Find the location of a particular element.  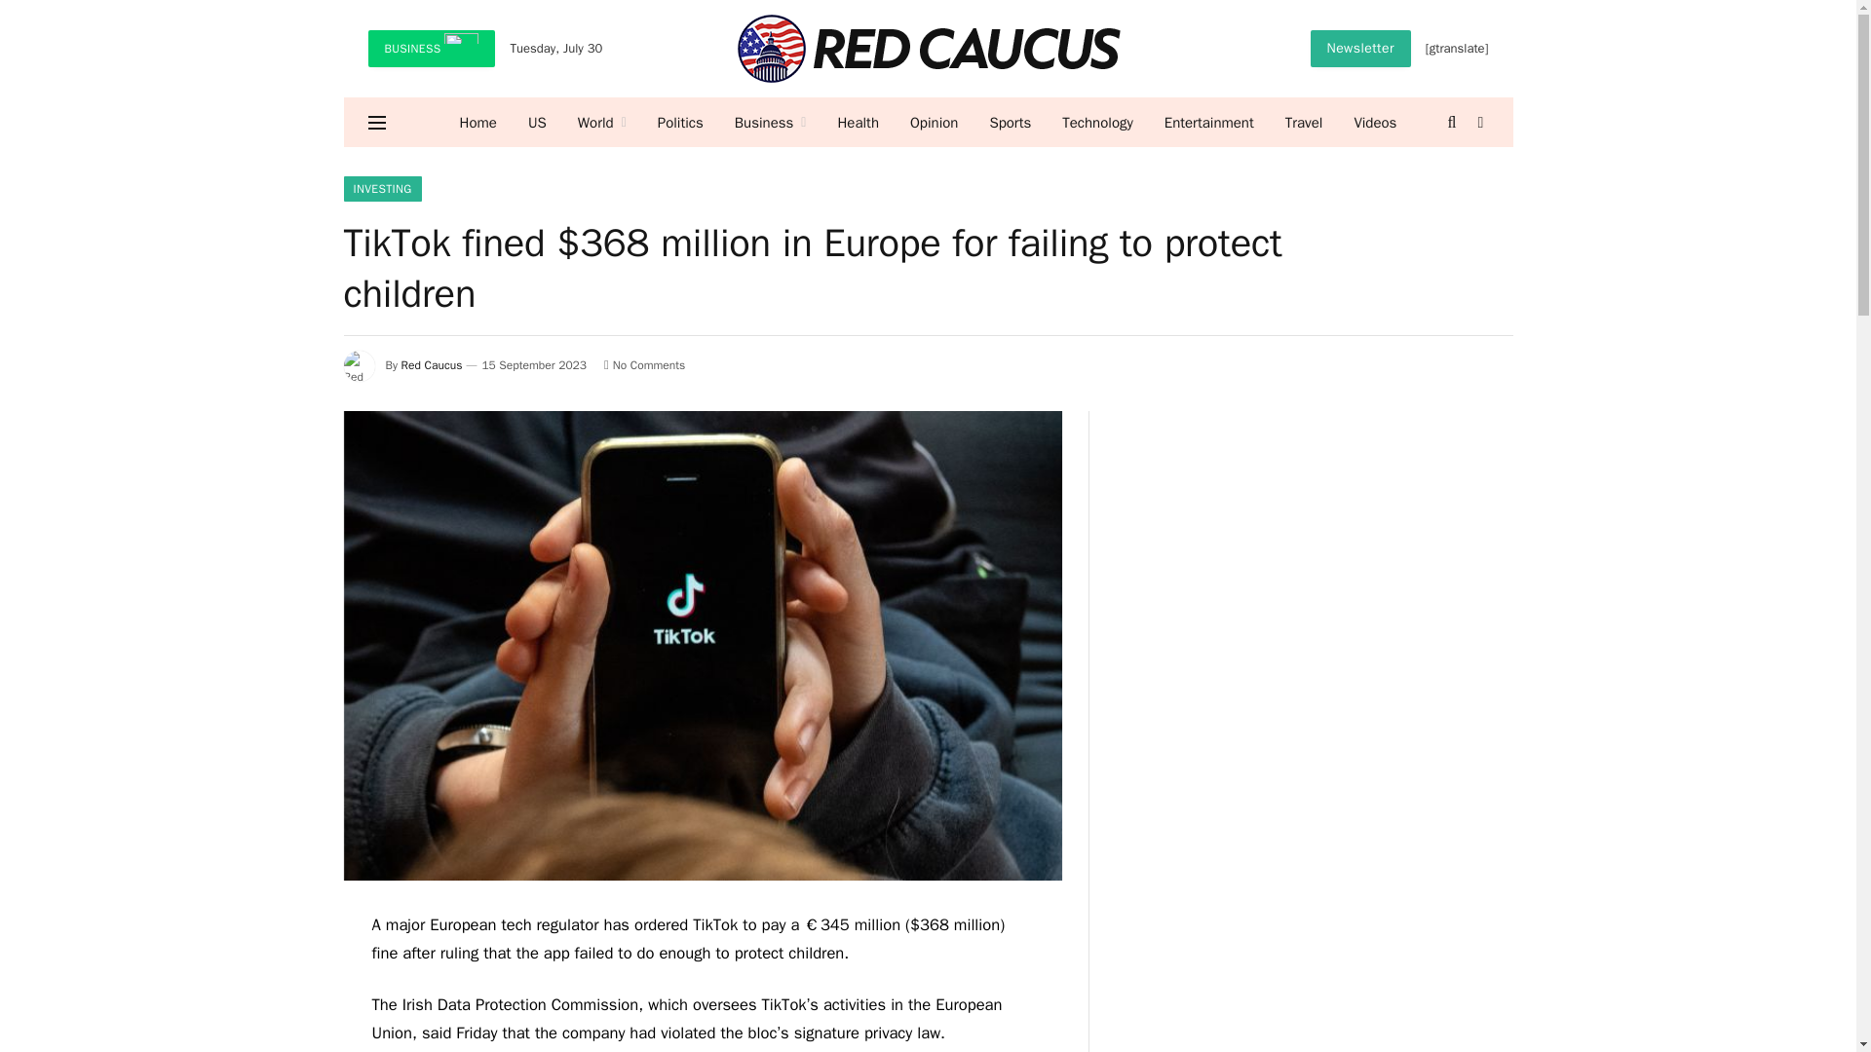

Politics is located at coordinates (680, 123).